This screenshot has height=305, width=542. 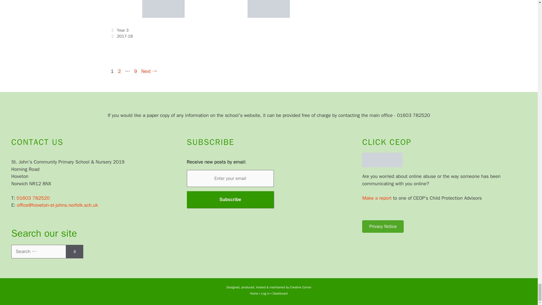 What do you see at coordinates (230, 199) in the screenshot?
I see `Subscribe` at bounding box center [230, 199].